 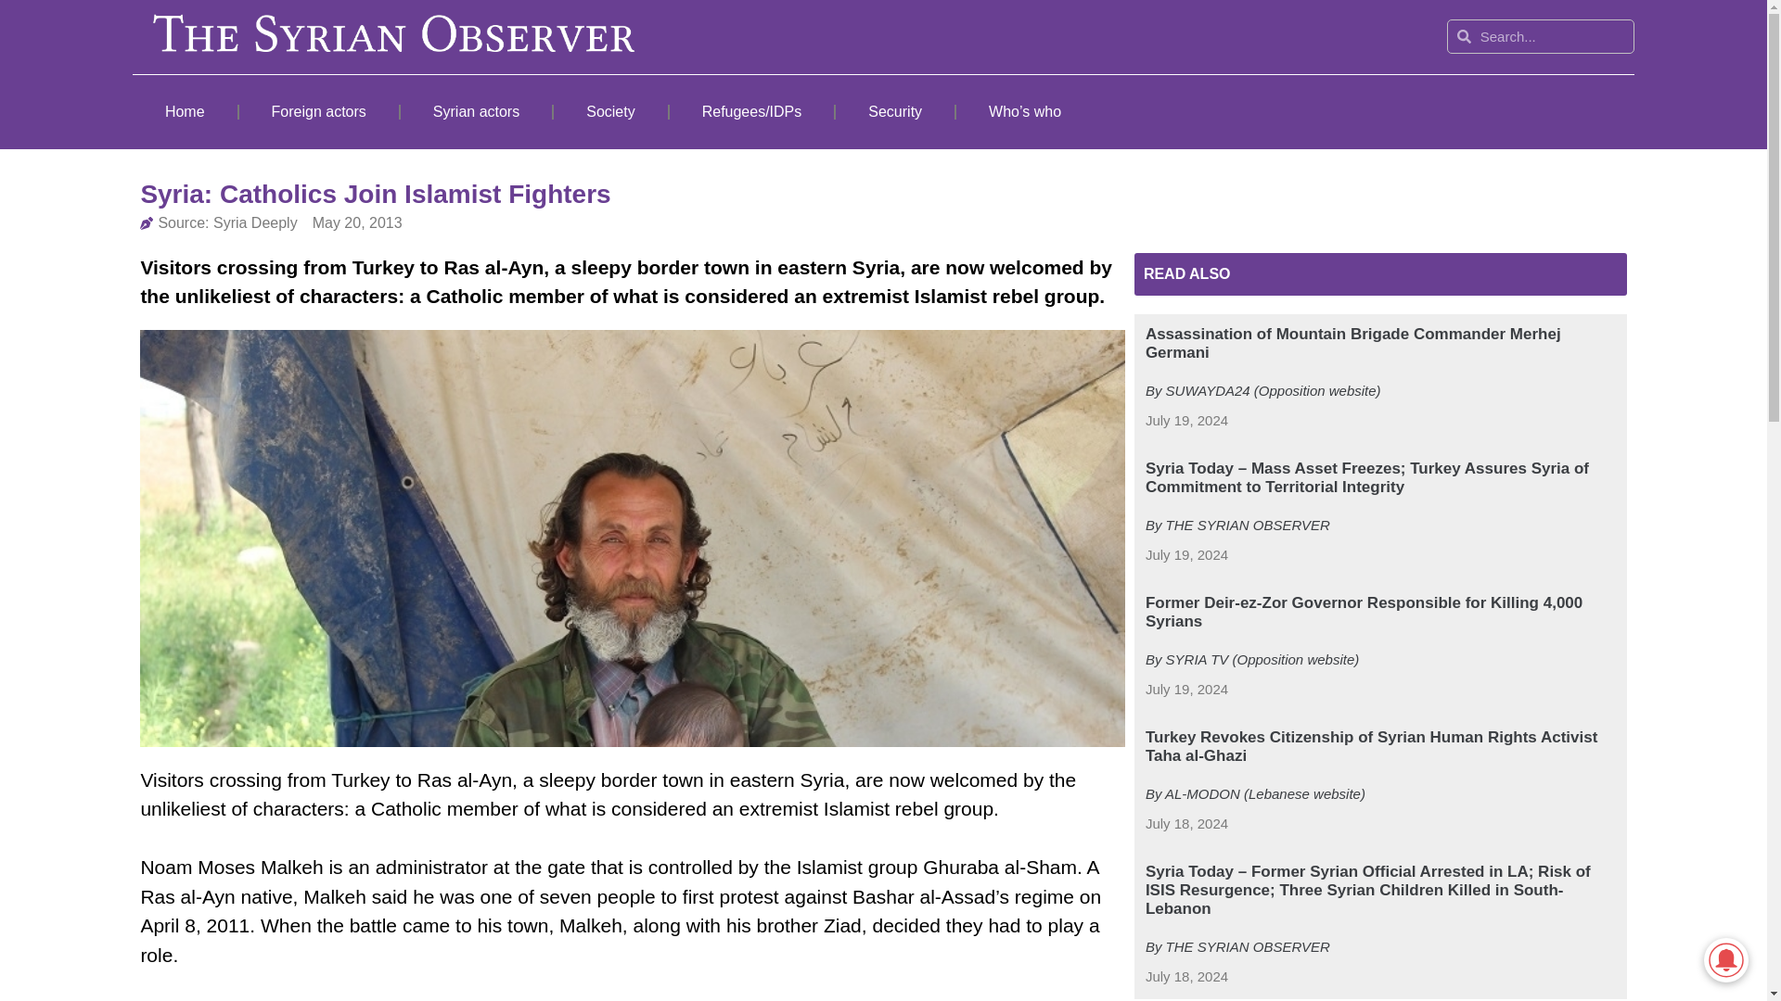 I want to click on Home, so click(x=184, y=111).